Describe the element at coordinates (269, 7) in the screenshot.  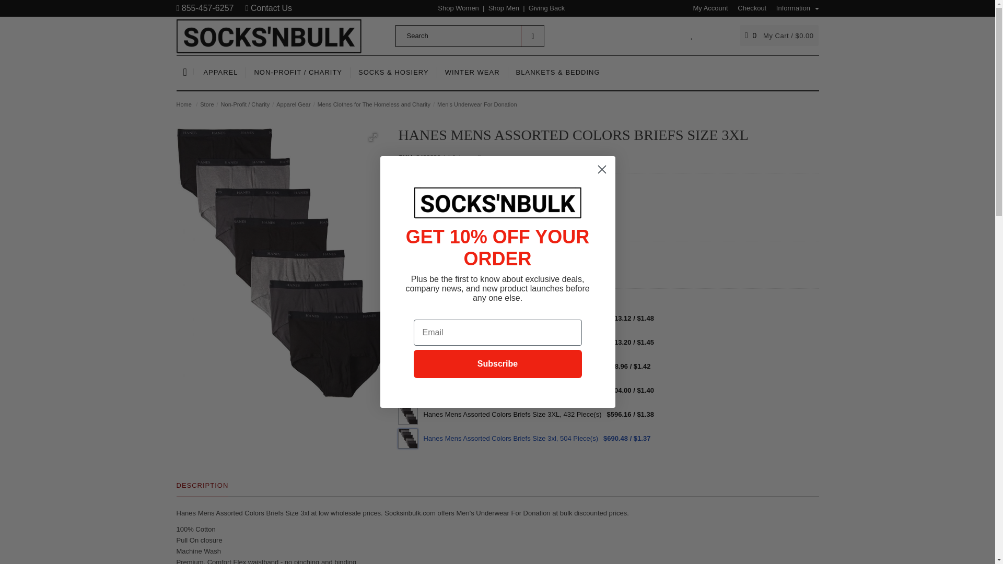
I see `Contact Us` at that location.